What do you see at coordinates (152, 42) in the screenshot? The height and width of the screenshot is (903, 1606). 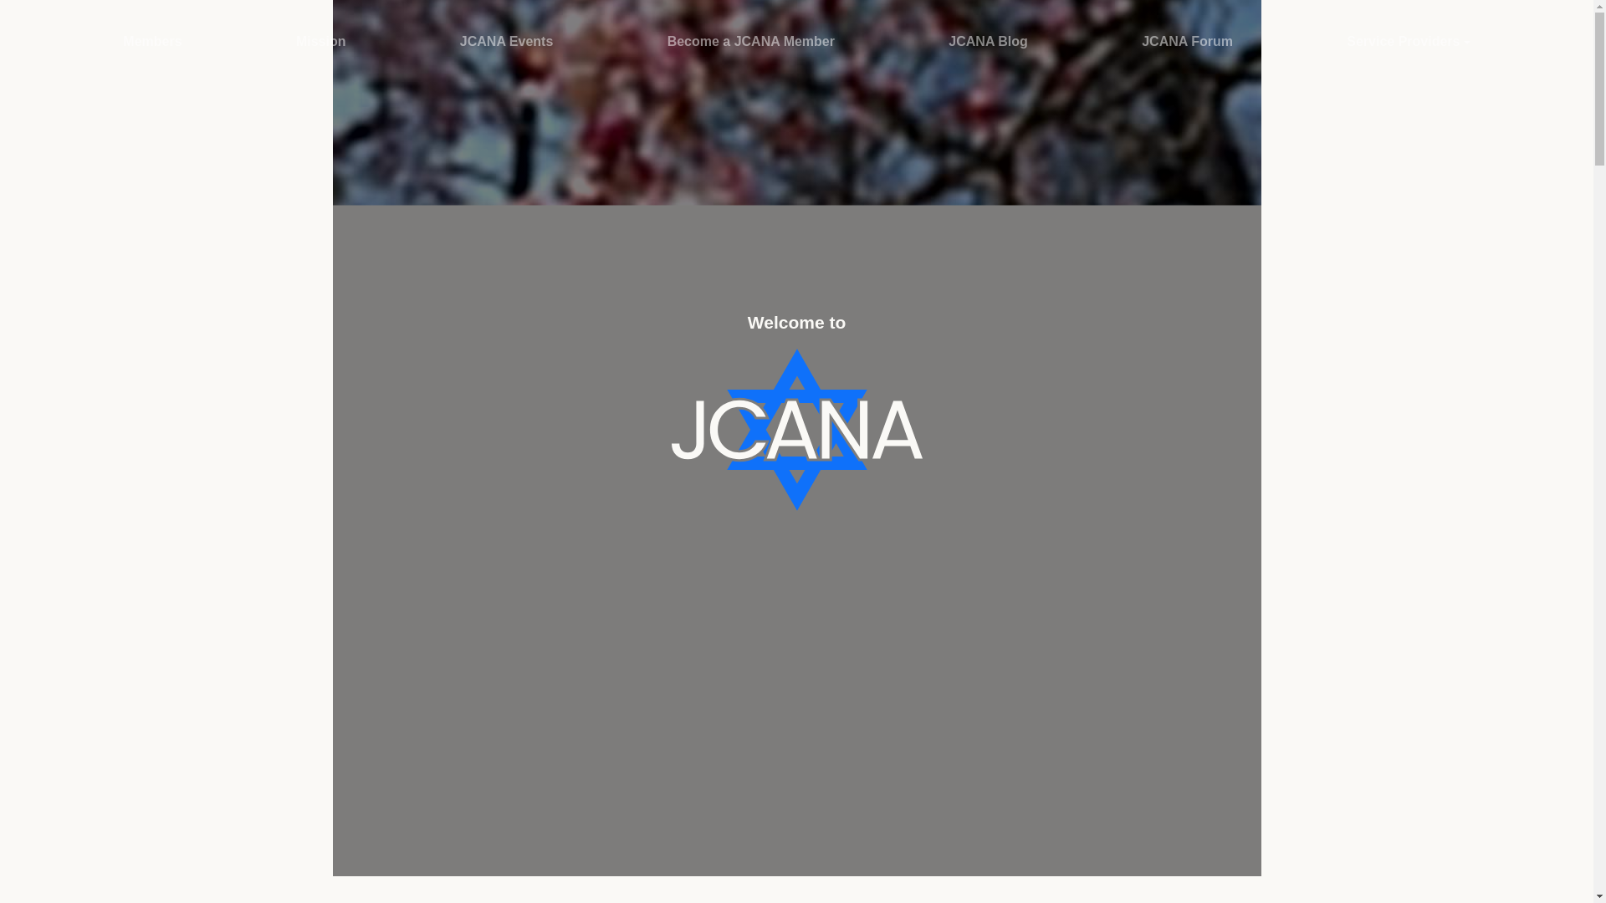 I see `Members` at bounding box center [152, 42].